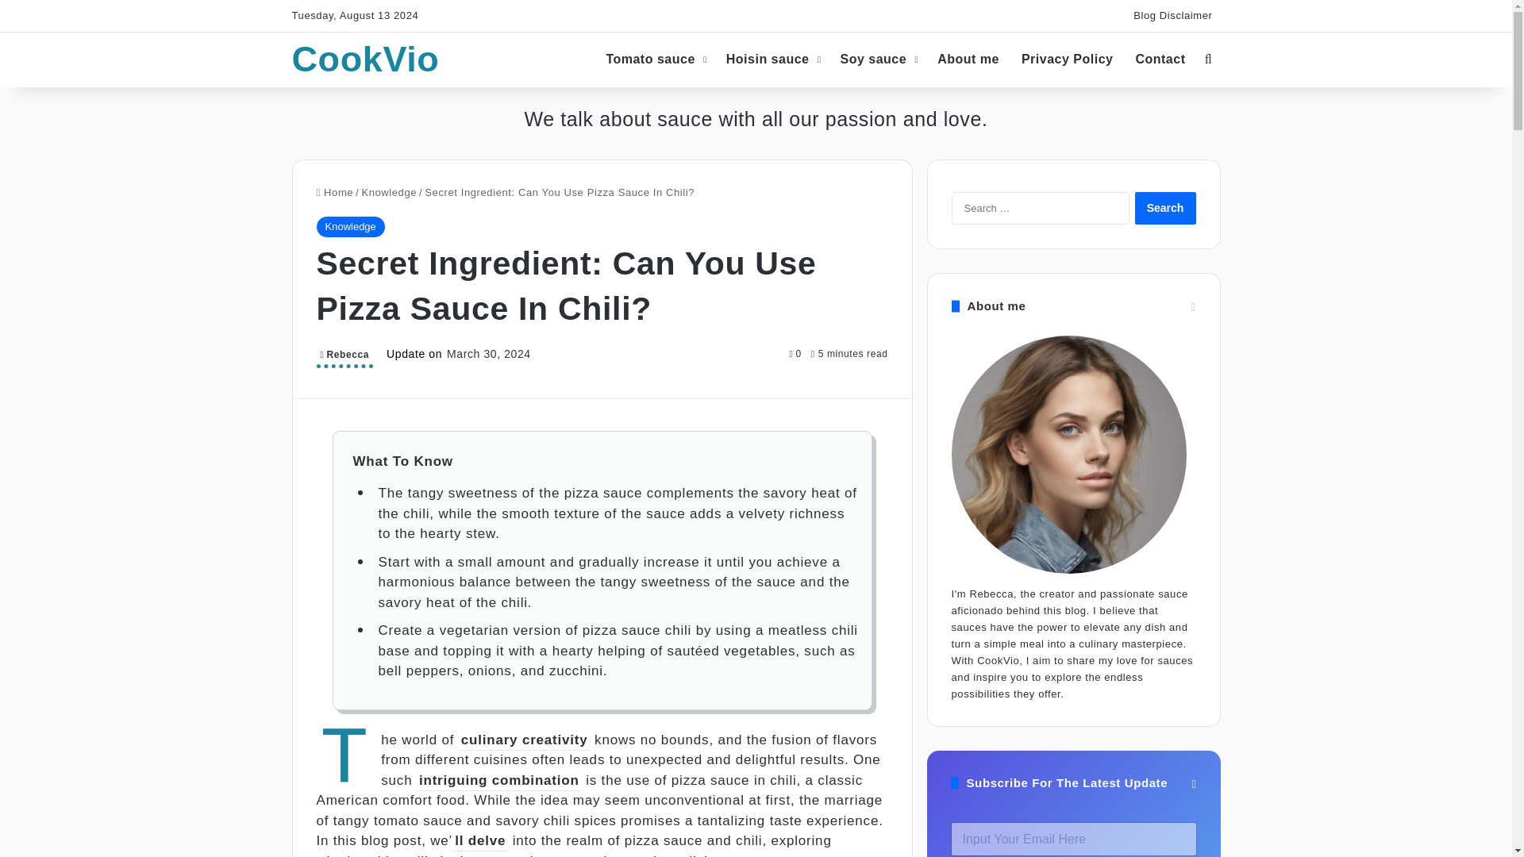 Image resolution: width=1524 pixels, height=857 pixels. Describe the element at coordinates (1067, 59) in the screenshot. I see `Privacy Policy` at that location.